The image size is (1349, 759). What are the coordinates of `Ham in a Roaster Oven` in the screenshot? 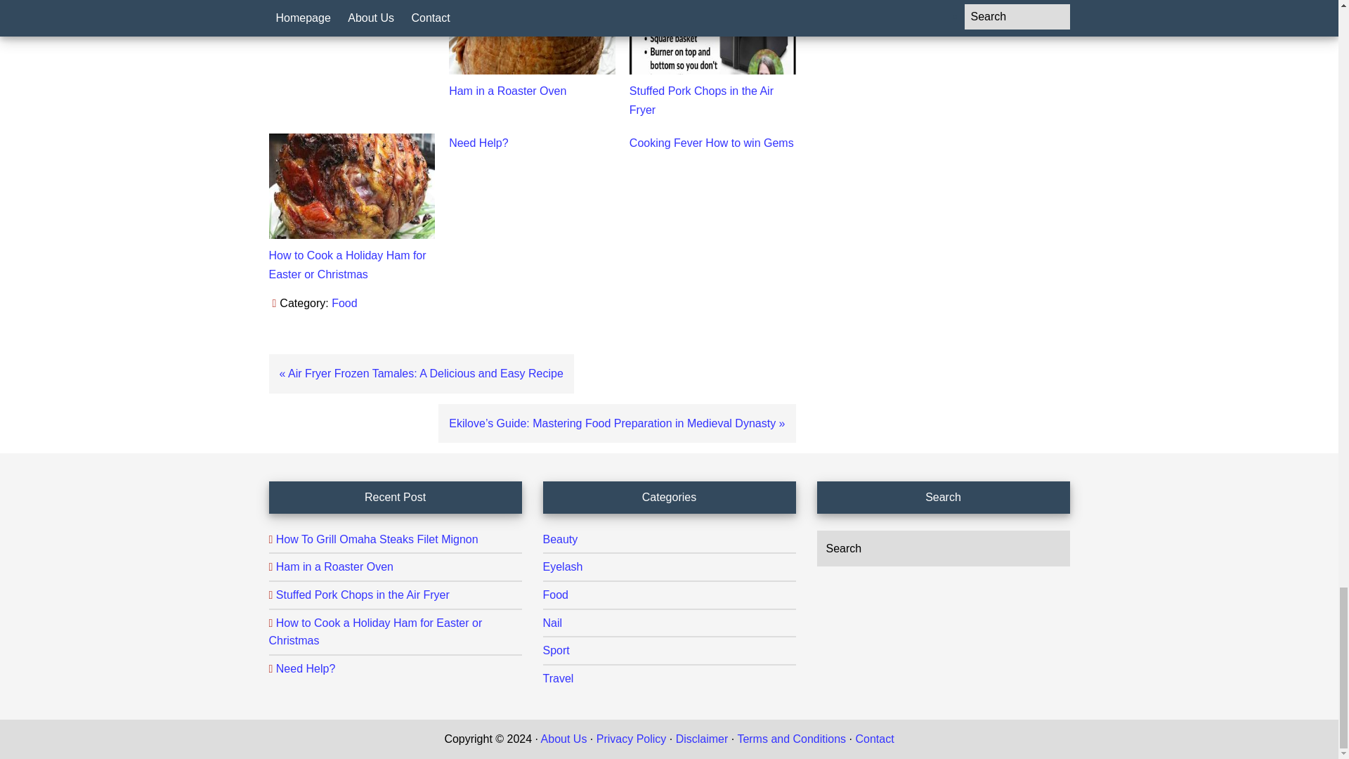 It's located at (507, 91).